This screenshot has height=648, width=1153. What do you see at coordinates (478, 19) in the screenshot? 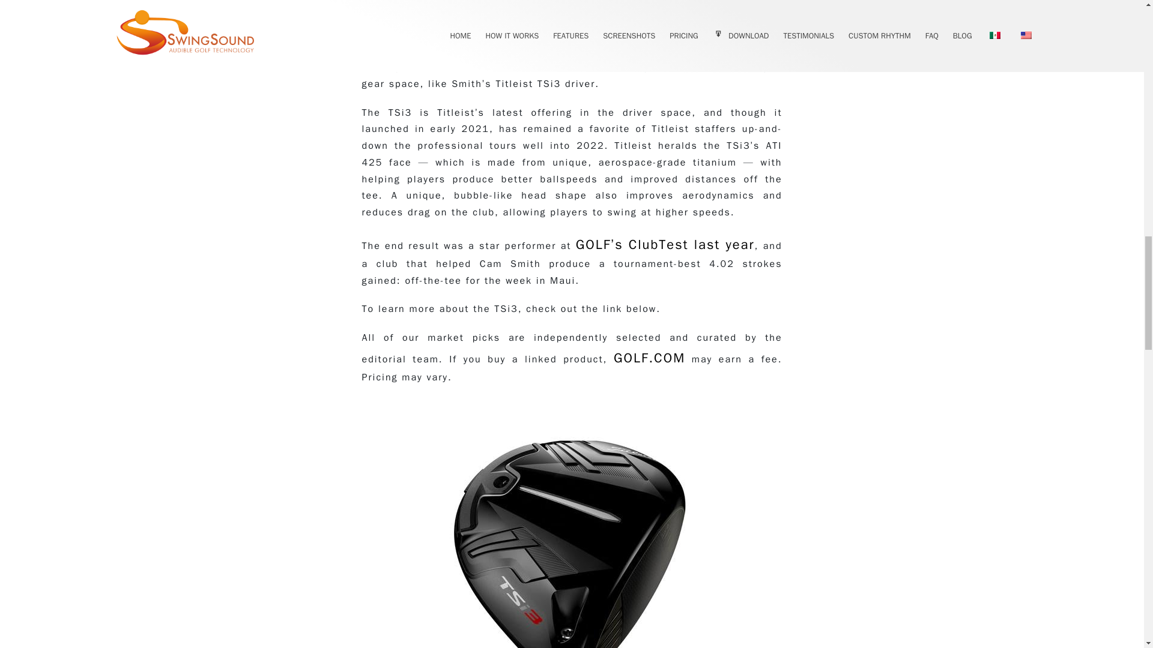
I see `posted a course-record 61` at bounding box center [478, 19].